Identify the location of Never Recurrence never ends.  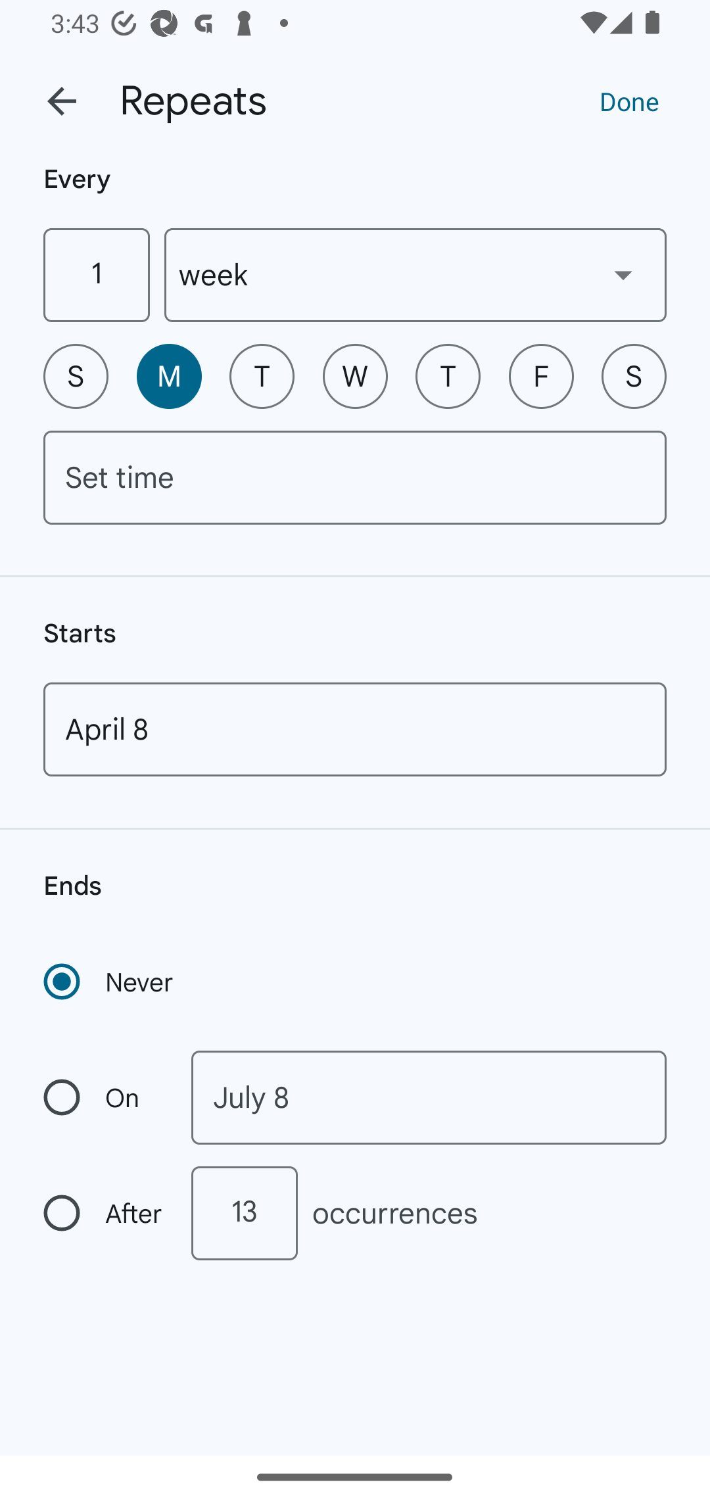
(110, 982).